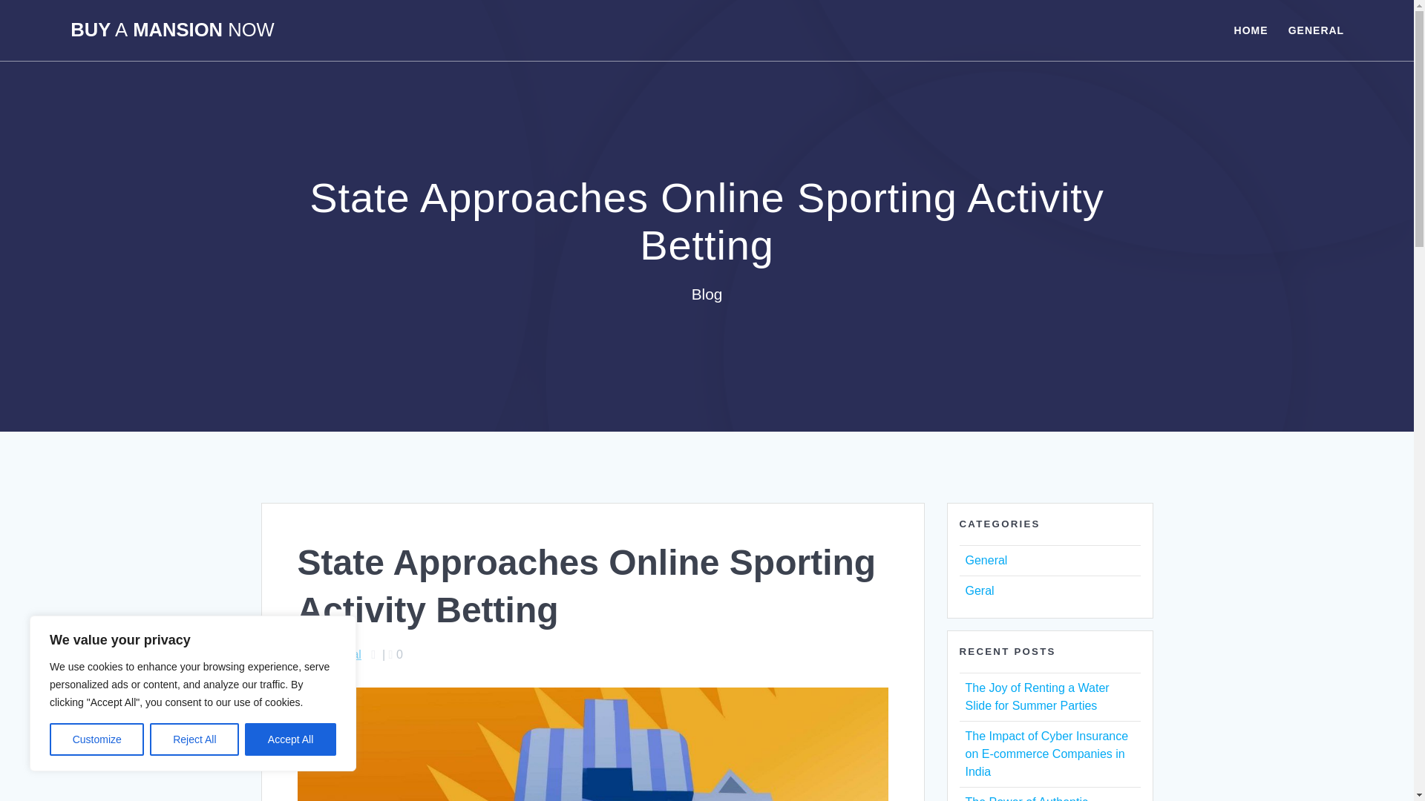 The height and width of the screenshot is (801, 1425). I want to click on Customize, so click(96, 739).